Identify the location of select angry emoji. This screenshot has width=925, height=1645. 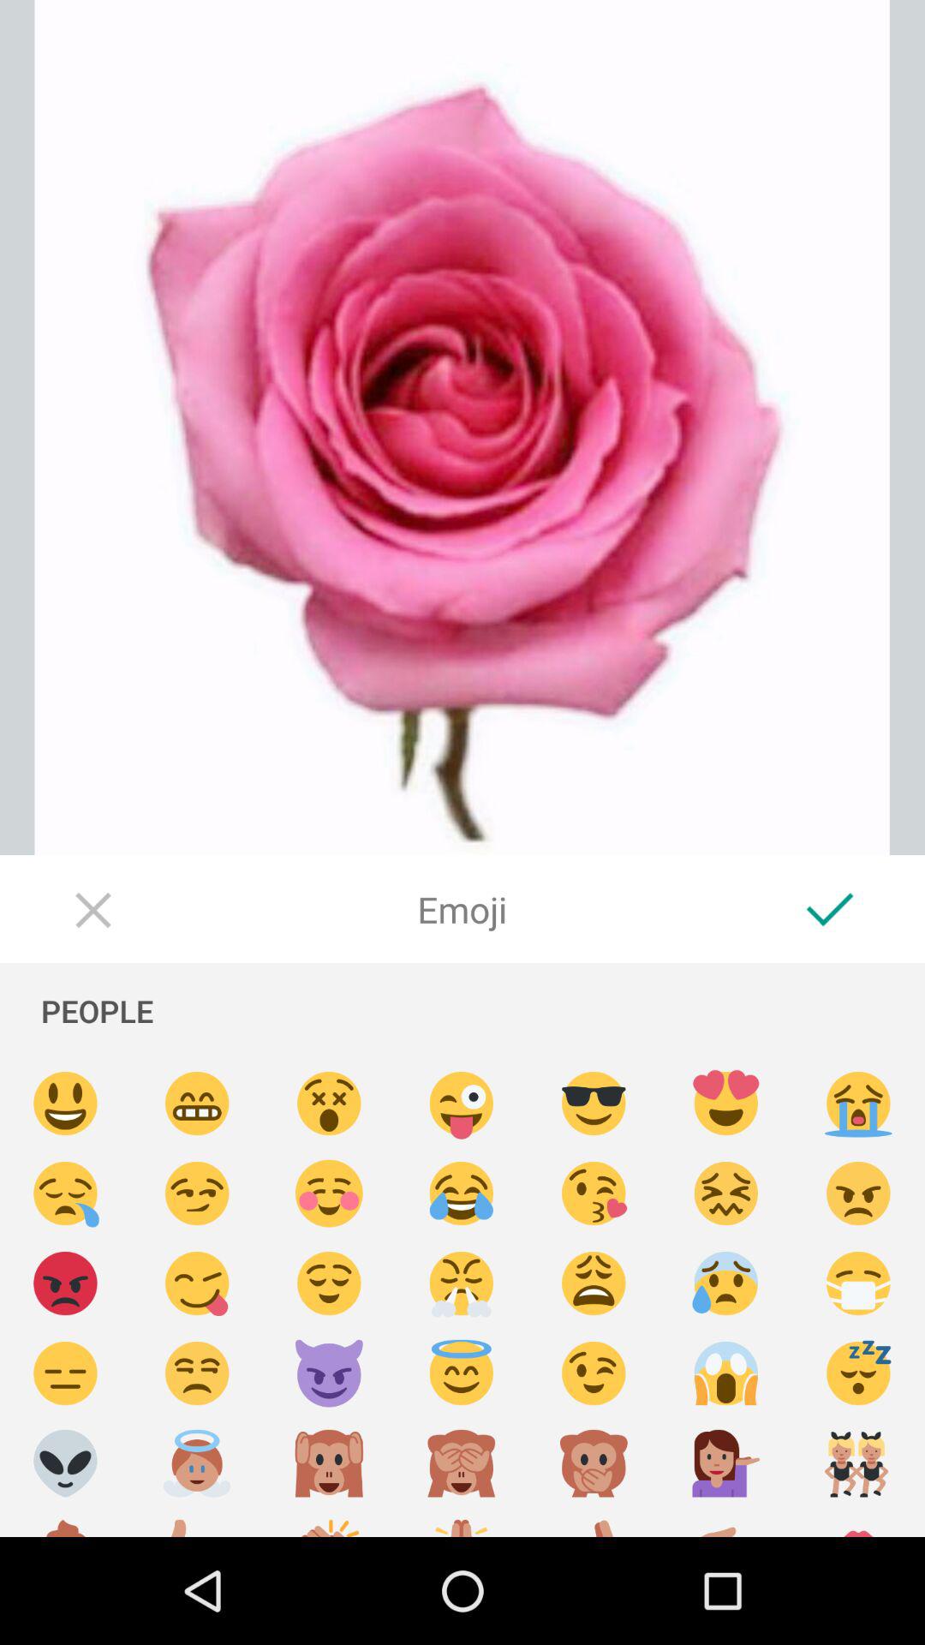
(858, 1194).